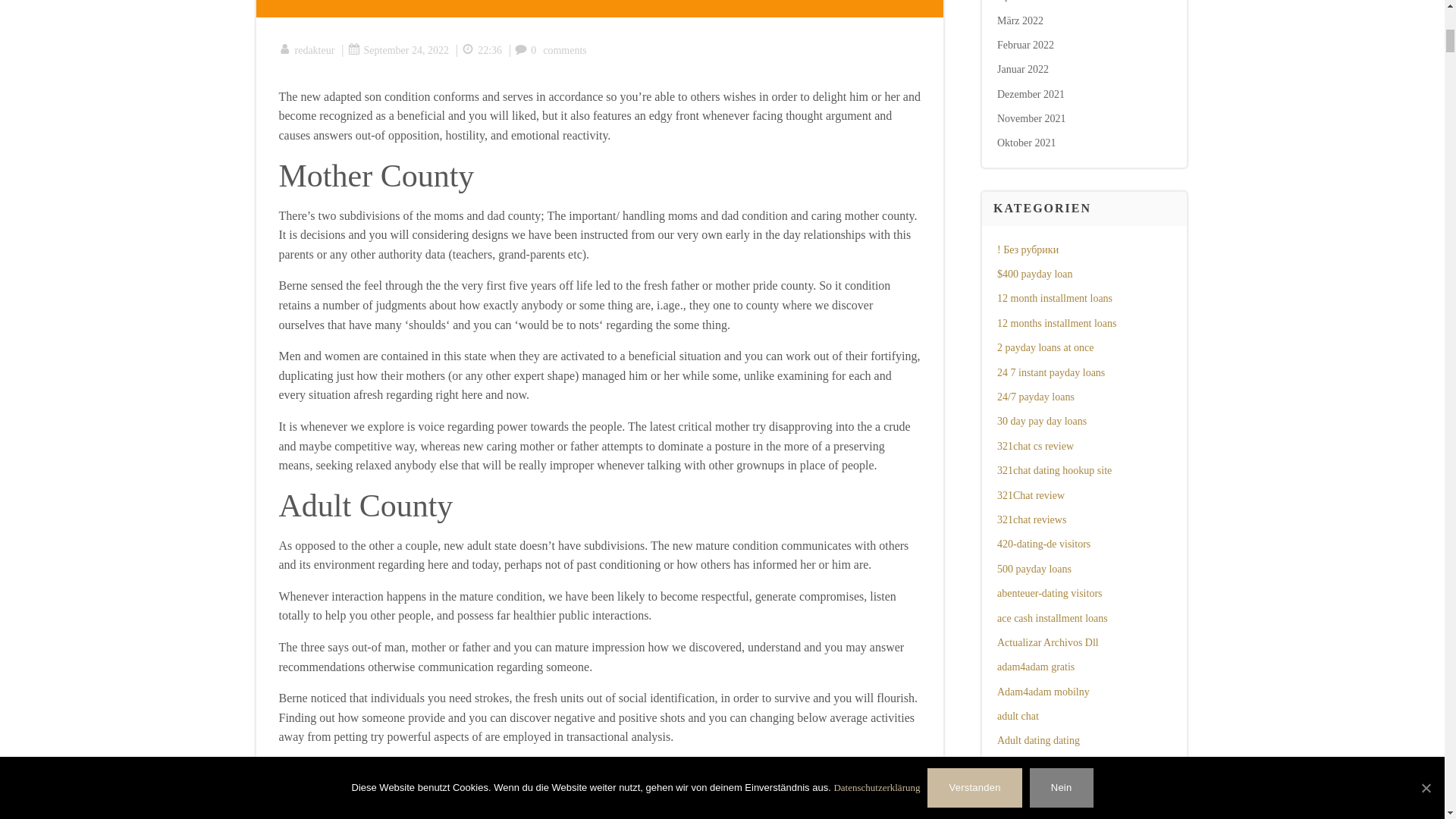 This screenshot has height=819, width=1456. I want to click on 2 payday loans at once, so click(1046, 347).